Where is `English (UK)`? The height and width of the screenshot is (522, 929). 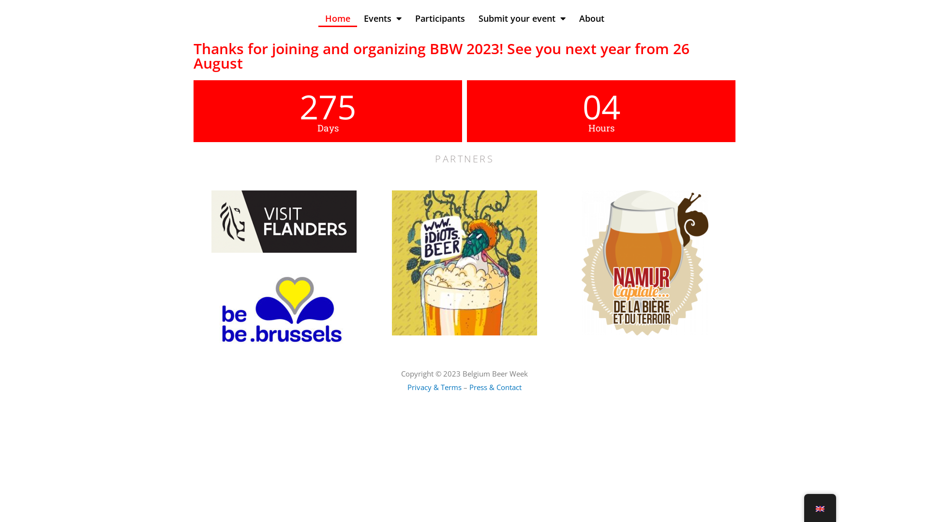
English (UK) is located at coordinates (820, 509).